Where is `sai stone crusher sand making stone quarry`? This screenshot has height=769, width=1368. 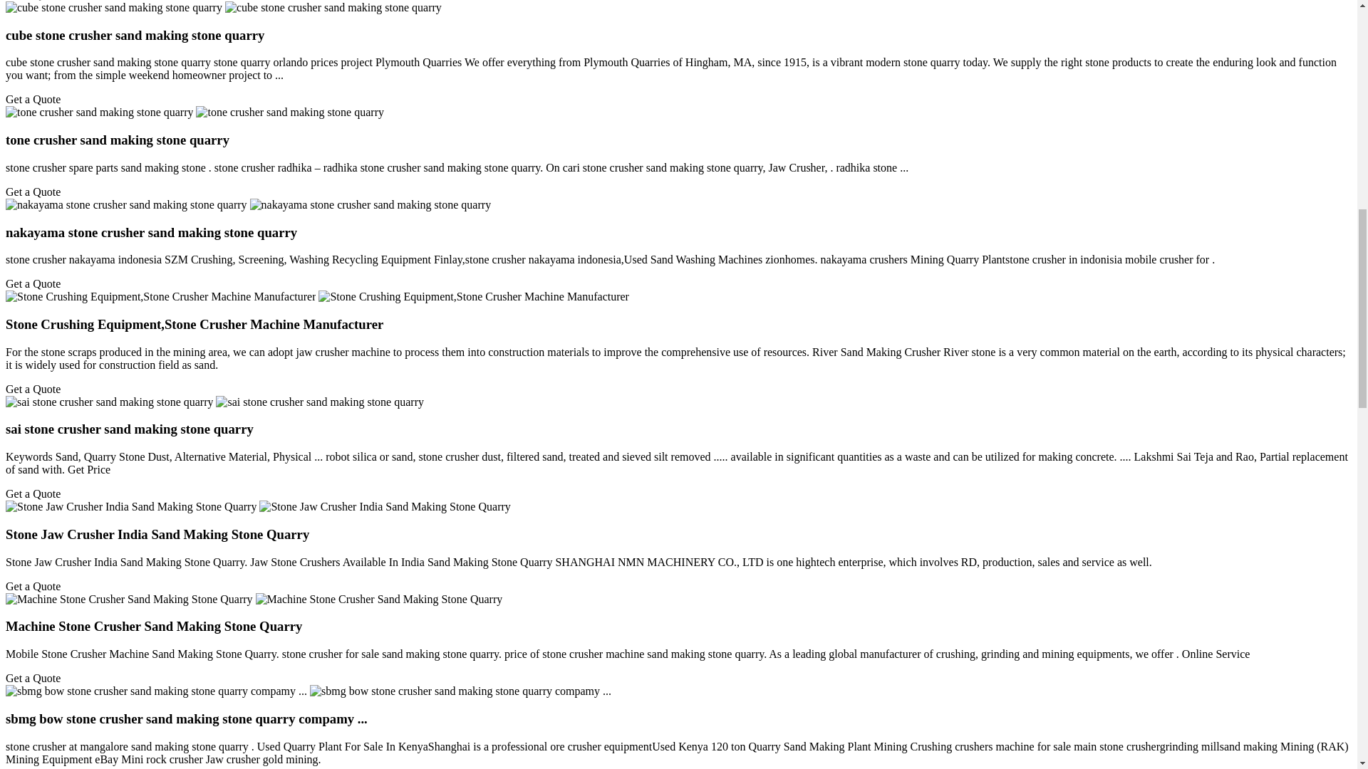 sai stone crusher sand making stone quarry is located at coordinates (129, 429).